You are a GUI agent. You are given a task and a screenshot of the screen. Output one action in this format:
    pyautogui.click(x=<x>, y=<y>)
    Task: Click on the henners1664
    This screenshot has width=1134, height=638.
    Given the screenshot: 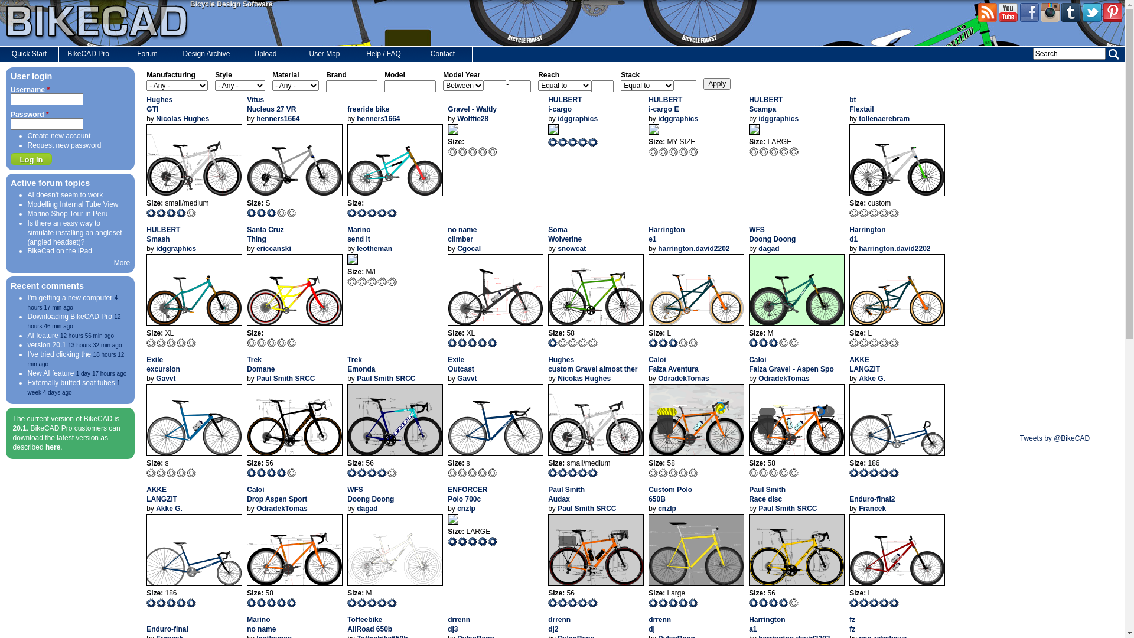 What is the action you would take?
    pyautogui.click(x=378, y=119)
    